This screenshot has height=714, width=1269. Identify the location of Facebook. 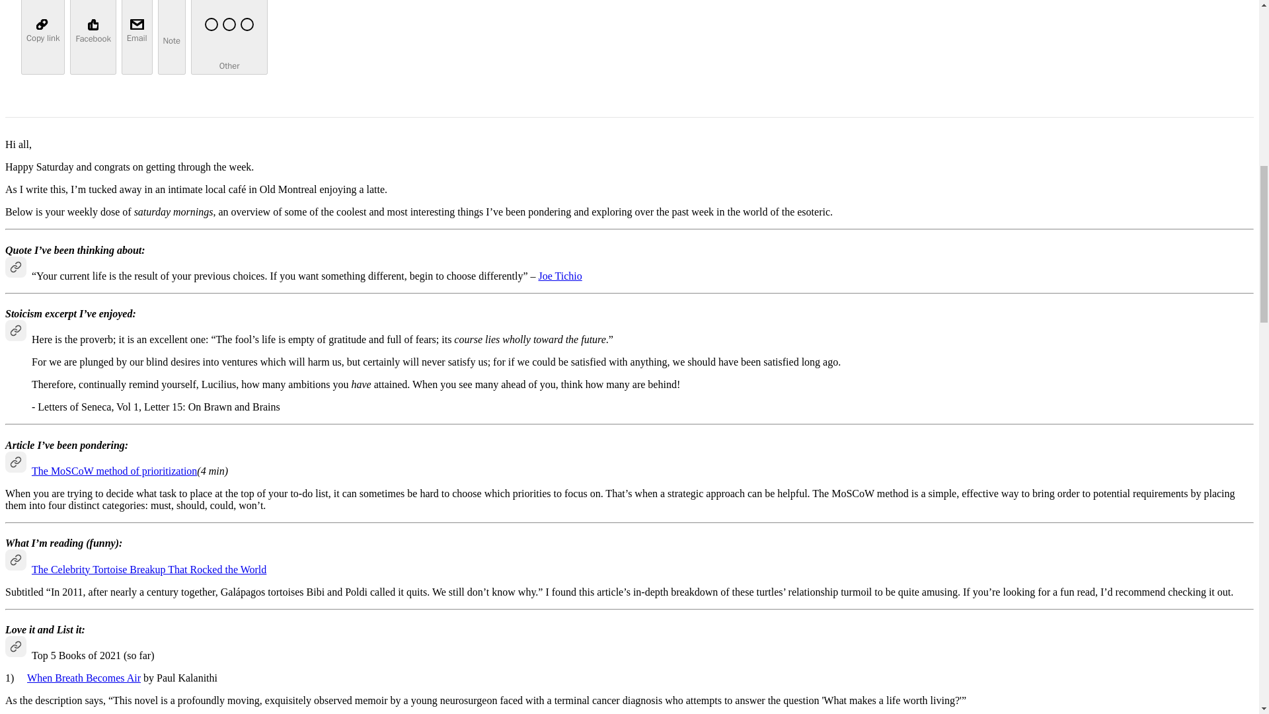
(93, 37).